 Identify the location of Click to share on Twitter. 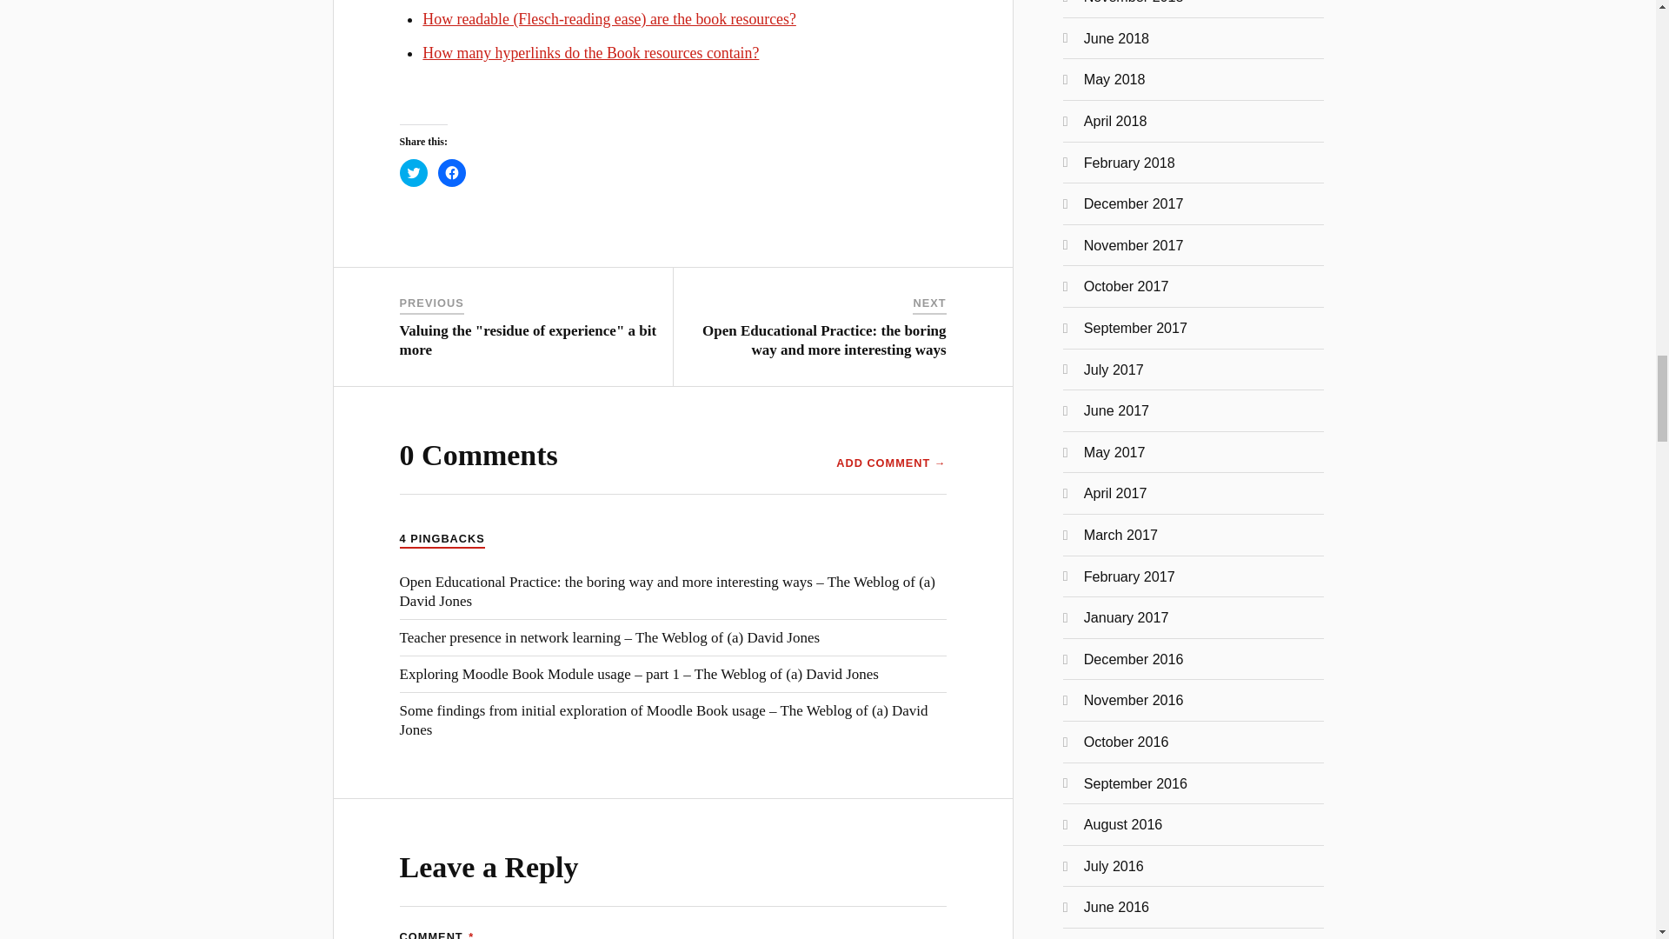
(414, 172).